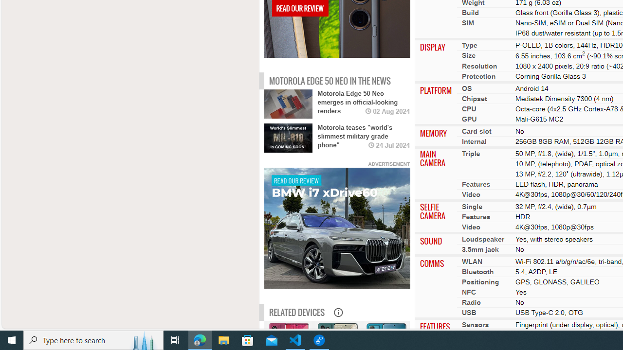  What do you see at coordinates (469, 45) in the screenshot?
I see `Type` at bounding box center [469, 45].